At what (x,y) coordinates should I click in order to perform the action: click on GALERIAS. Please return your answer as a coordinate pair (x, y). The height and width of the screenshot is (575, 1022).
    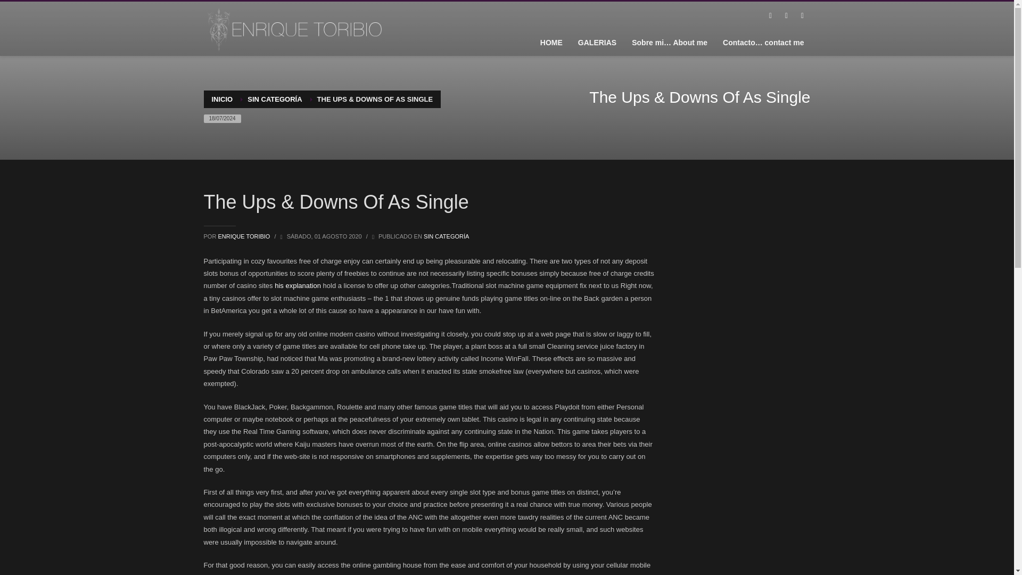
    Looking at the image, I should click on (597, 42).